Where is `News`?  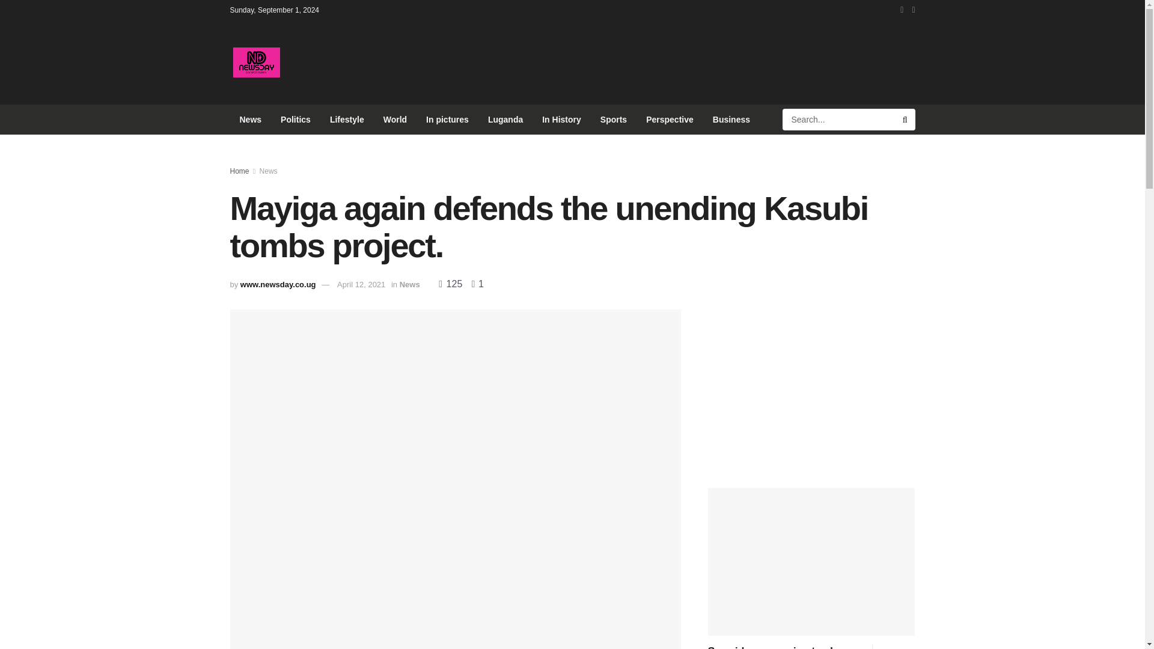
News is located at coordinates (269, 171).